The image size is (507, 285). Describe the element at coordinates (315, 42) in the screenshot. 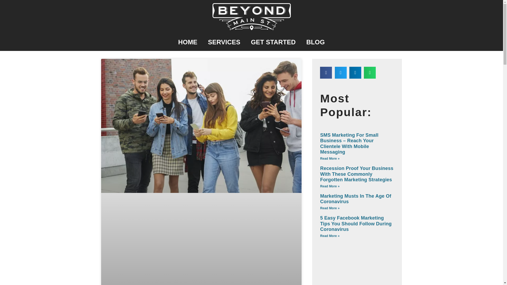

I see `BLOG` at that location.